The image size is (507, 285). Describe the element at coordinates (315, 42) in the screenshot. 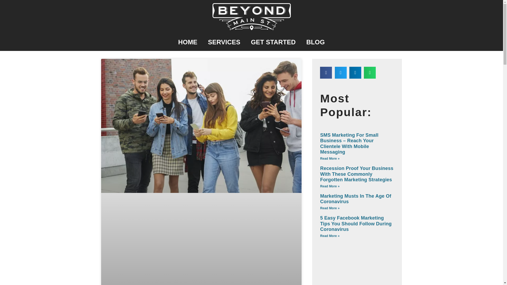

I see `BLOG` at that location.